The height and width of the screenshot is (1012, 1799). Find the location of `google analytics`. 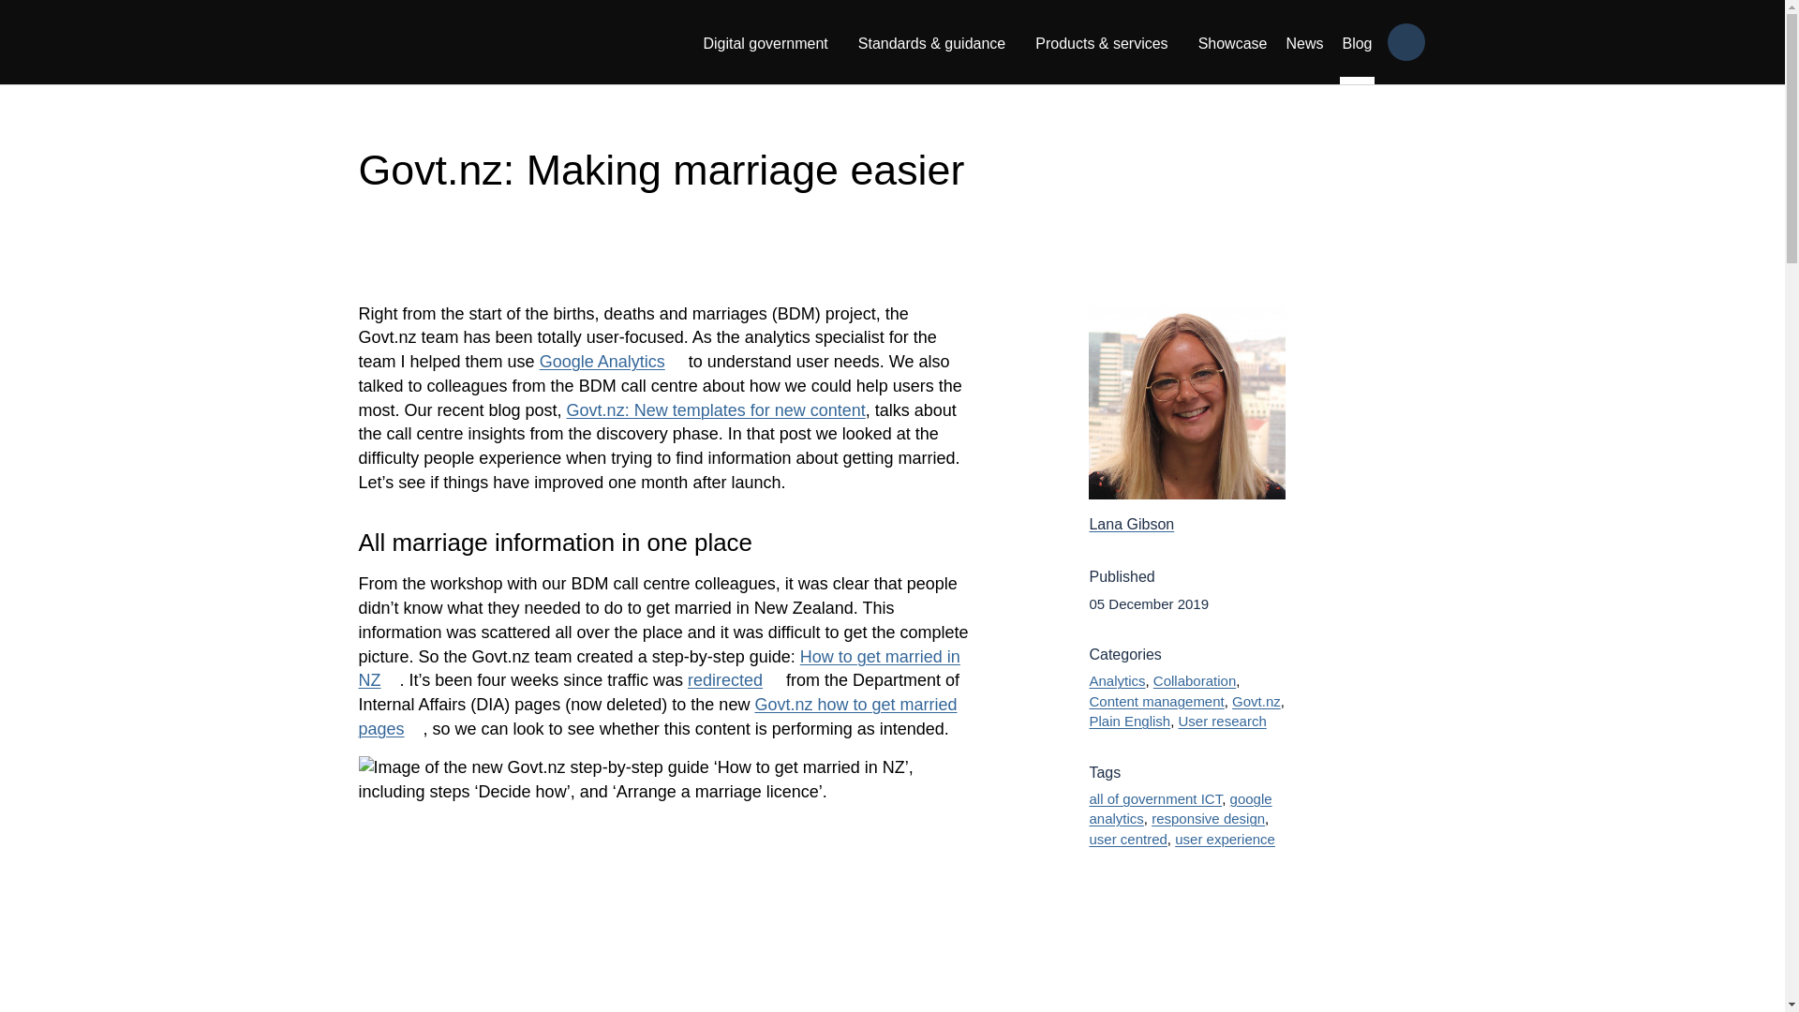

google analytics is located at coordinates (1180, 808).